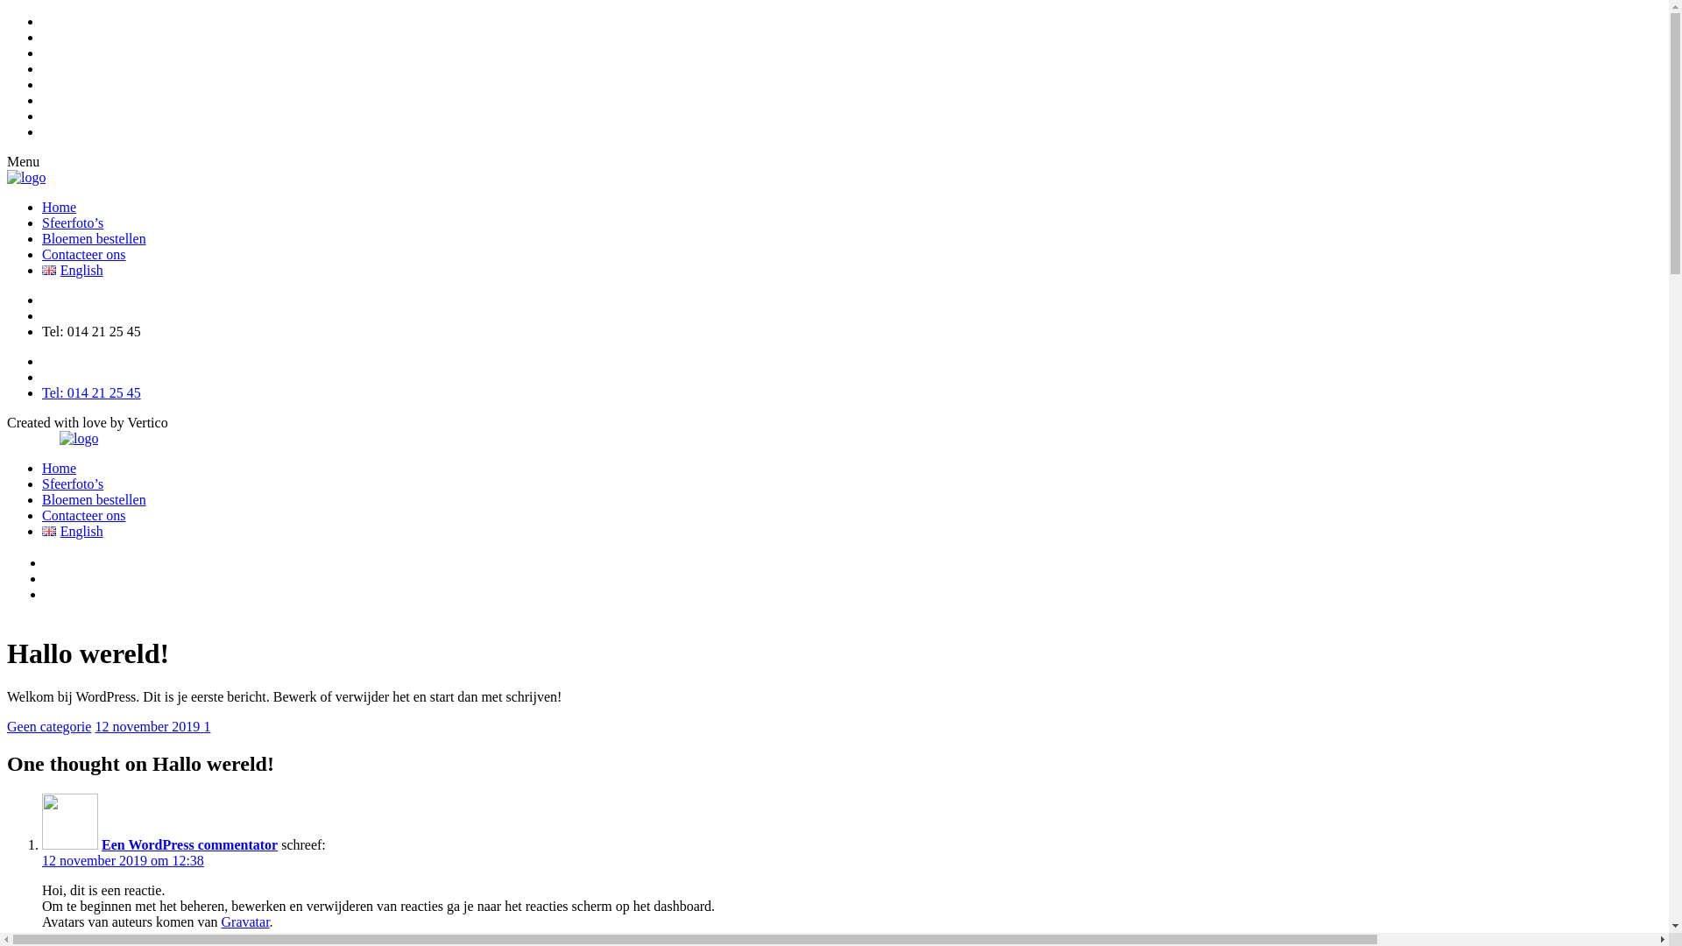 Image resolution: width=1682 pixels, height=946 pixels. I want to click on Gravatar, so click(245, 921).